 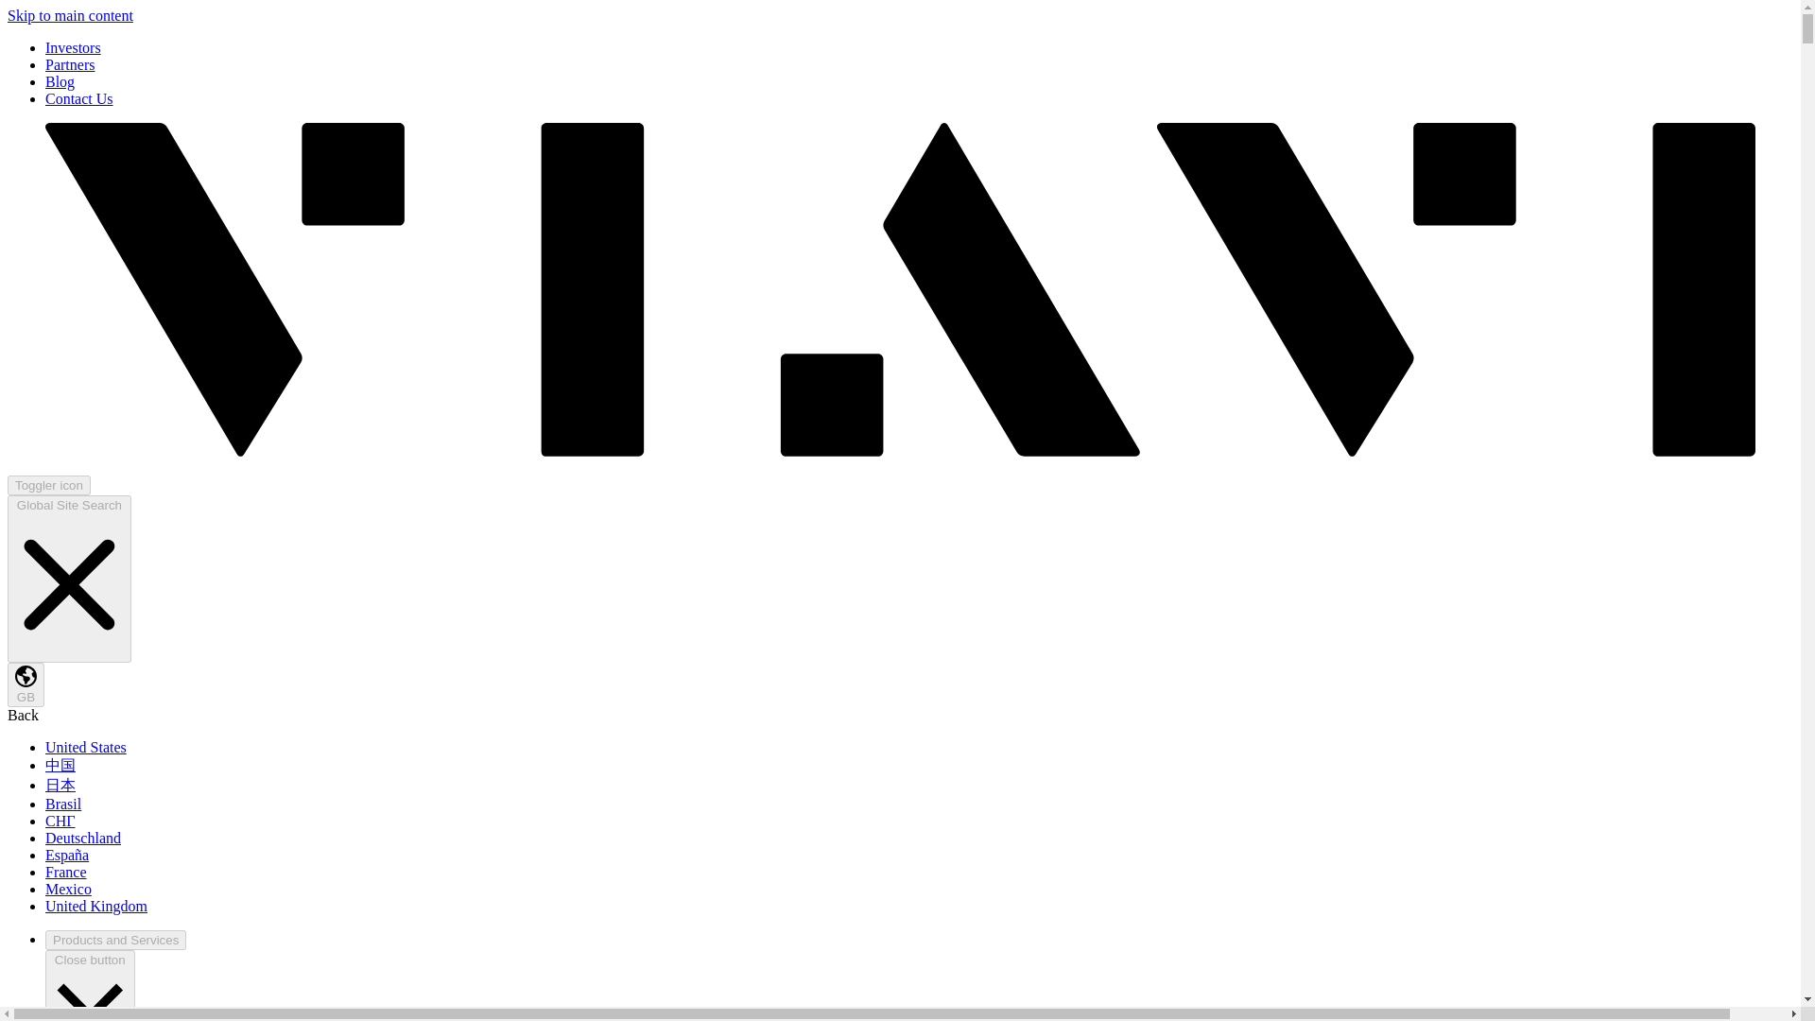 What do you see at coordinates (115, 940) in the screenshot?
I see `Products and Services` at bounding box center [115, 940].